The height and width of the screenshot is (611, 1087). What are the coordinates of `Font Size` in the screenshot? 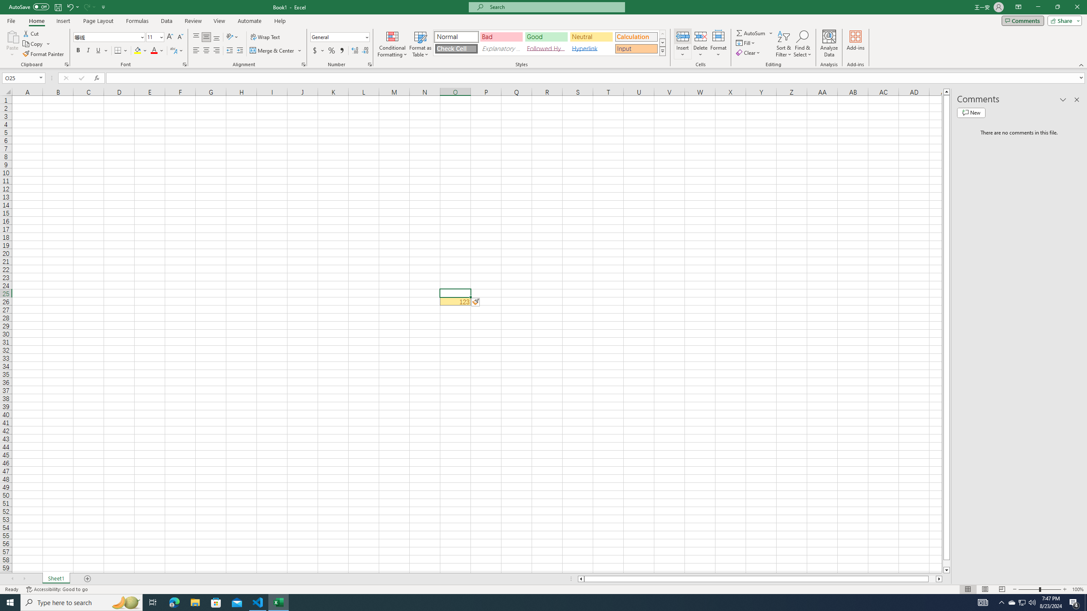 It's located at (155, 37).